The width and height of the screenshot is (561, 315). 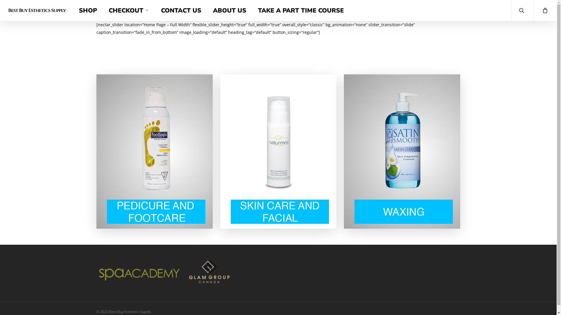 What do you see at coordinates (181, 10) in the screenshot?
I see `CONTACT US` at bounding box center [181, 10].